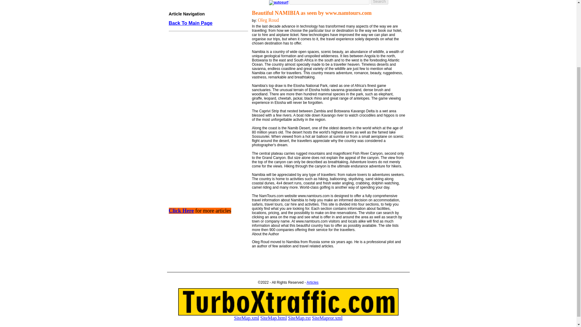 The image size is (581, 327). I want to click on Click Here, so click(182, 211).